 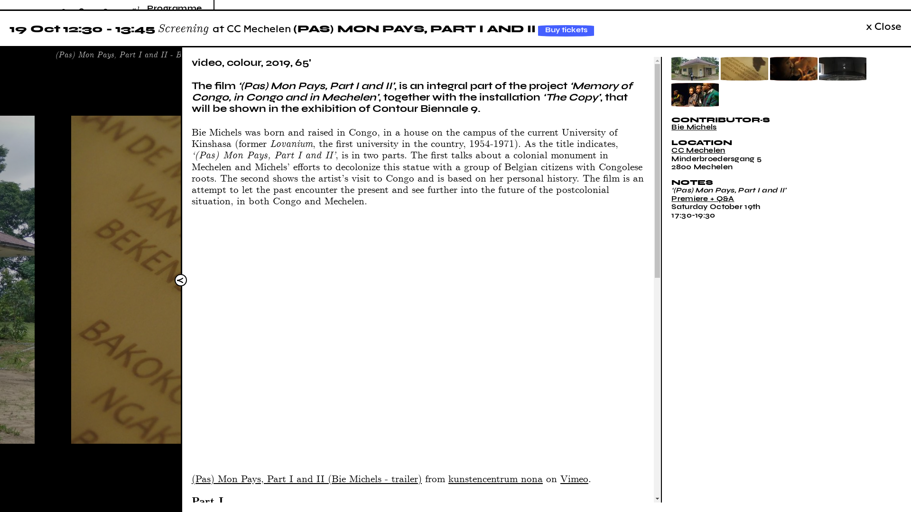 What do you see at coordinates (176, 20) in the screenshot?
I see `Contributors` at bounding box center [176, 20].